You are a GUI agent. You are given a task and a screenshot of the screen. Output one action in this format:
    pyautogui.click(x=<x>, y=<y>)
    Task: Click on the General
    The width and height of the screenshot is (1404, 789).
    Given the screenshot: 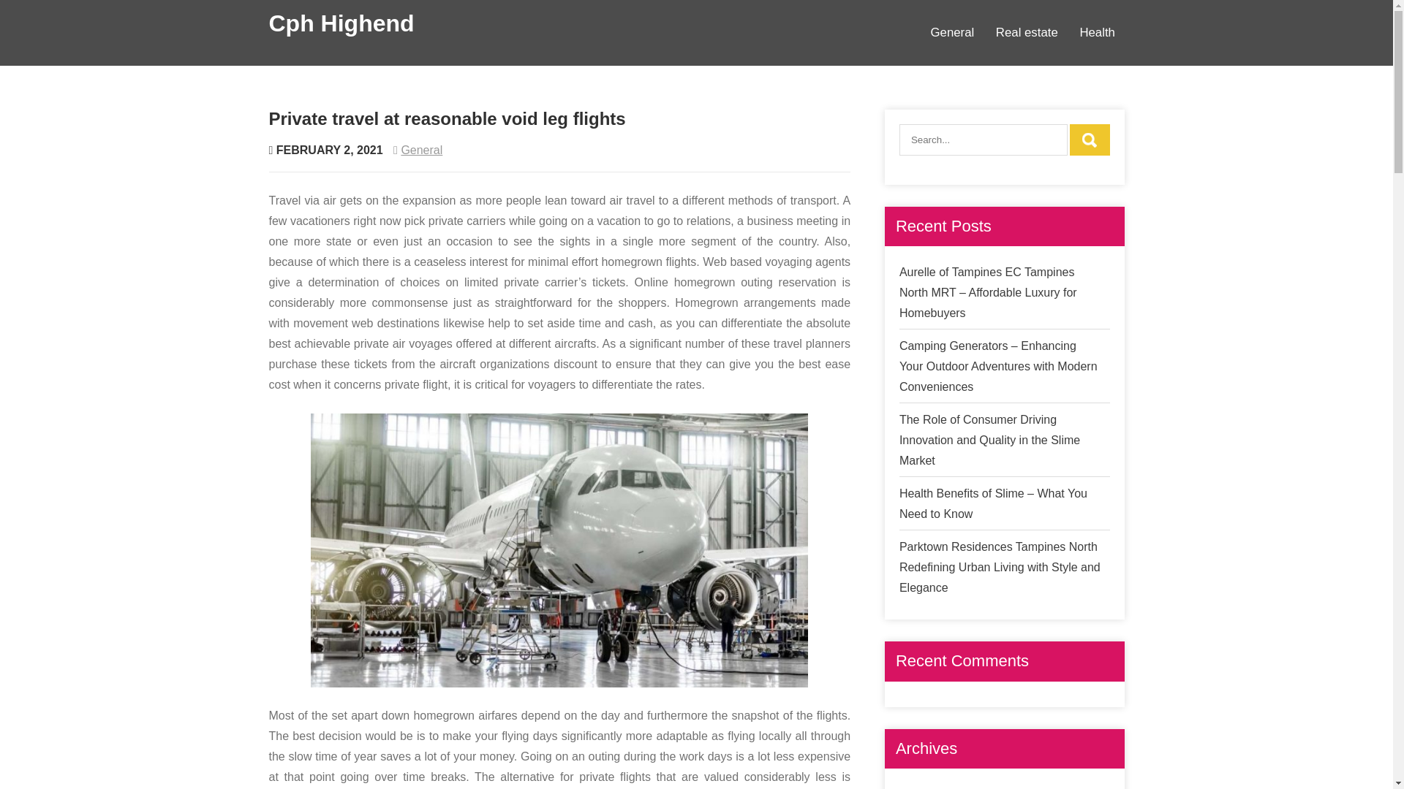 What is the action you would take?
    pyautogui.click(x=421, y=149)
    